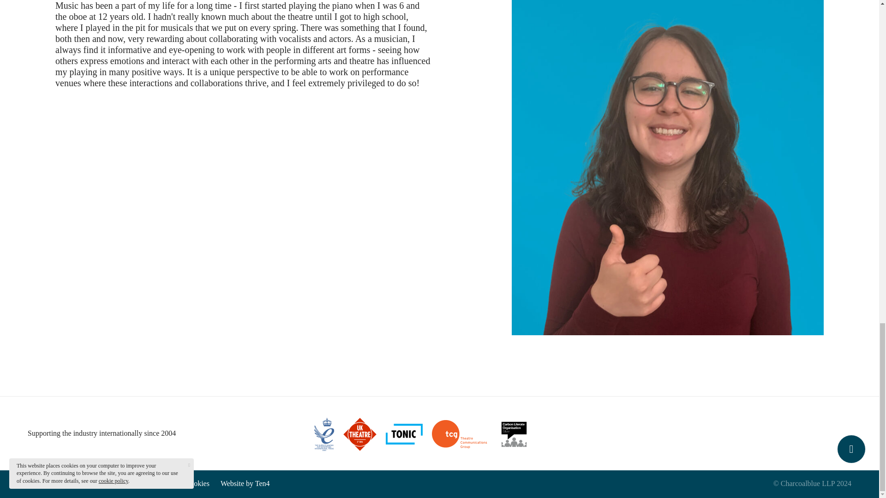 This screenshot has height=498, width=886. What do you see at coordinates (197, 483) in the screenshot?
I see `Cookies` at bounding box center [197, 483].